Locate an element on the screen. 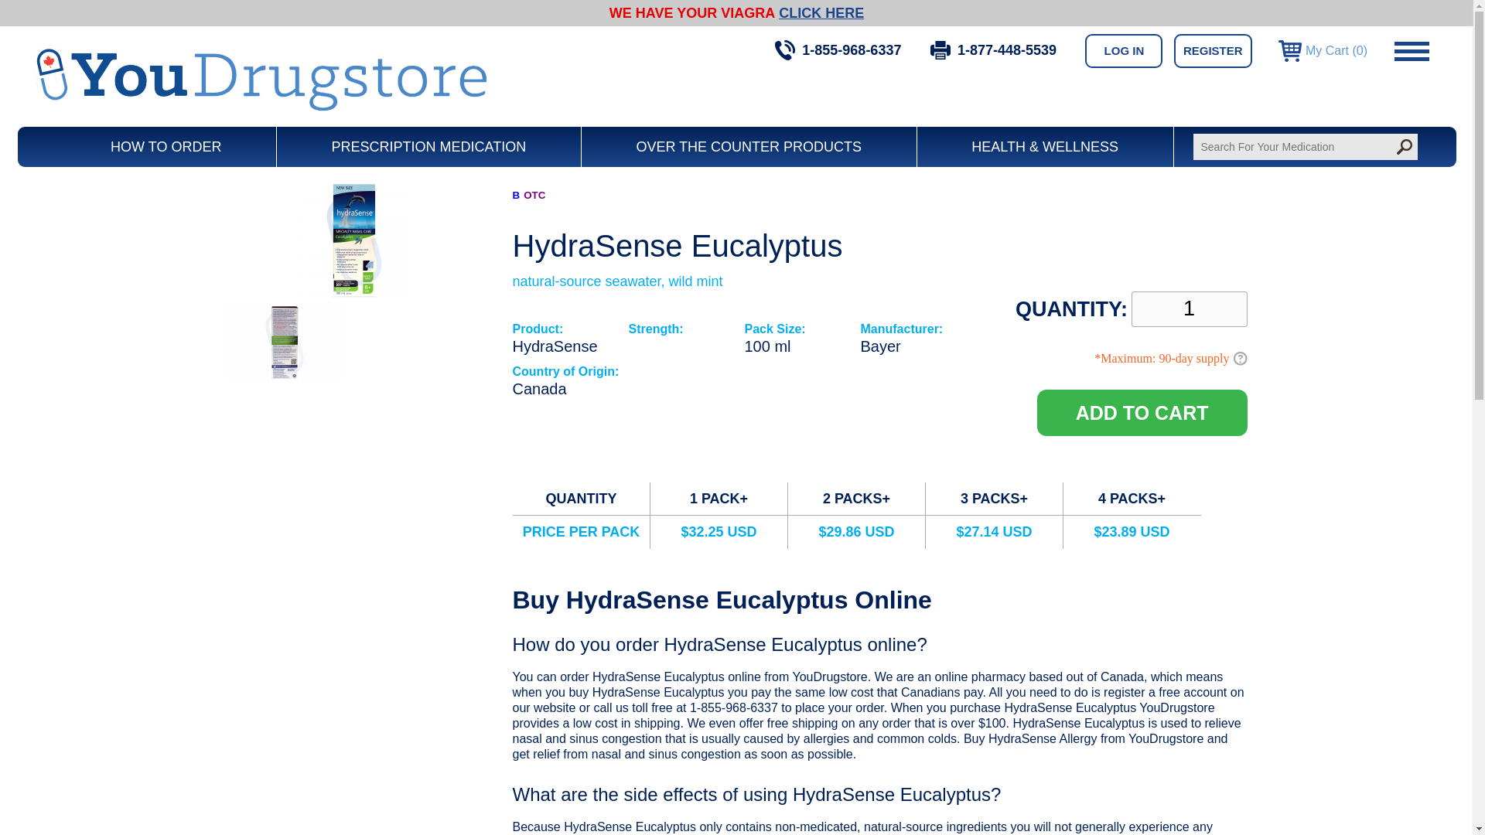 This screenshot has width=1485, height=835. Non-Prescription is located at coordinates (534, 195).